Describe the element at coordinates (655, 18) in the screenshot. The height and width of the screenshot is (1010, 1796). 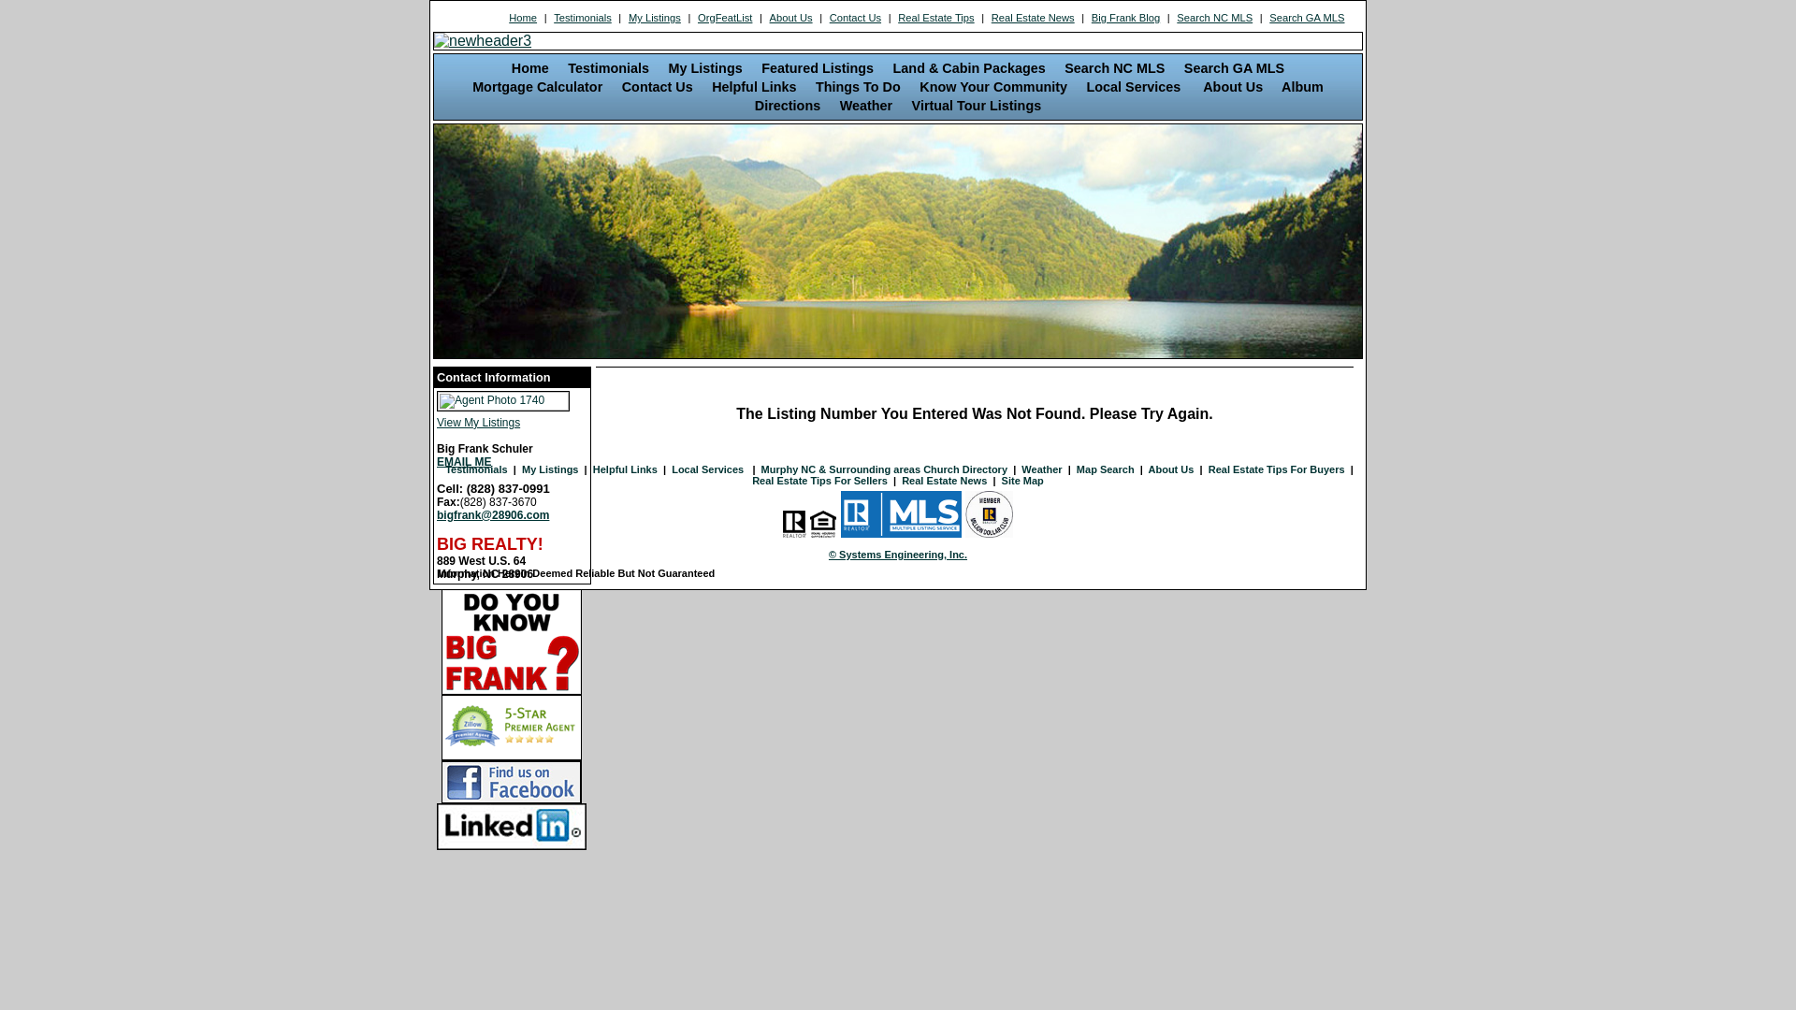
I see `My Listings` at that location.